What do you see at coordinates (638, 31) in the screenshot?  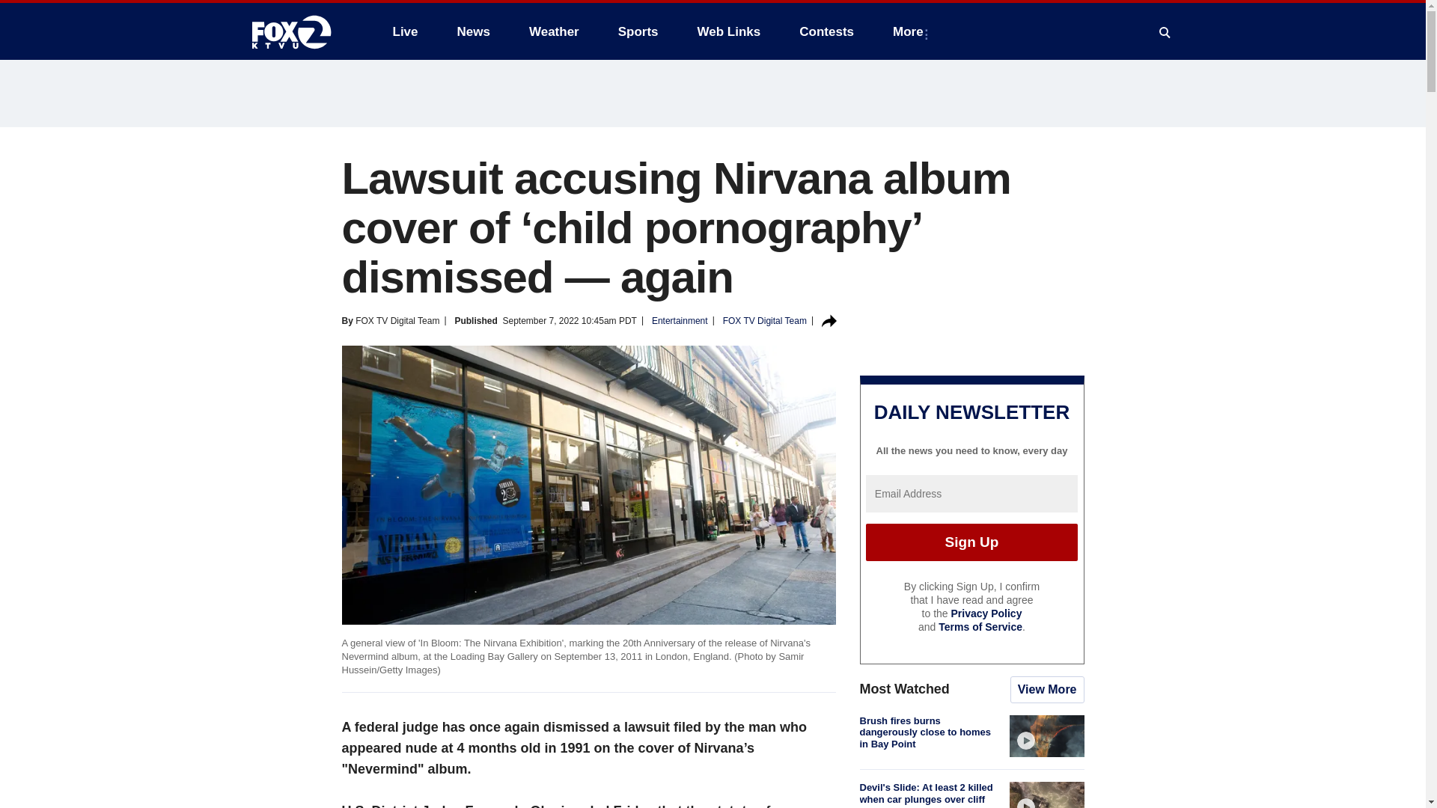 I see `Sports` at bounding box center [638, 31].